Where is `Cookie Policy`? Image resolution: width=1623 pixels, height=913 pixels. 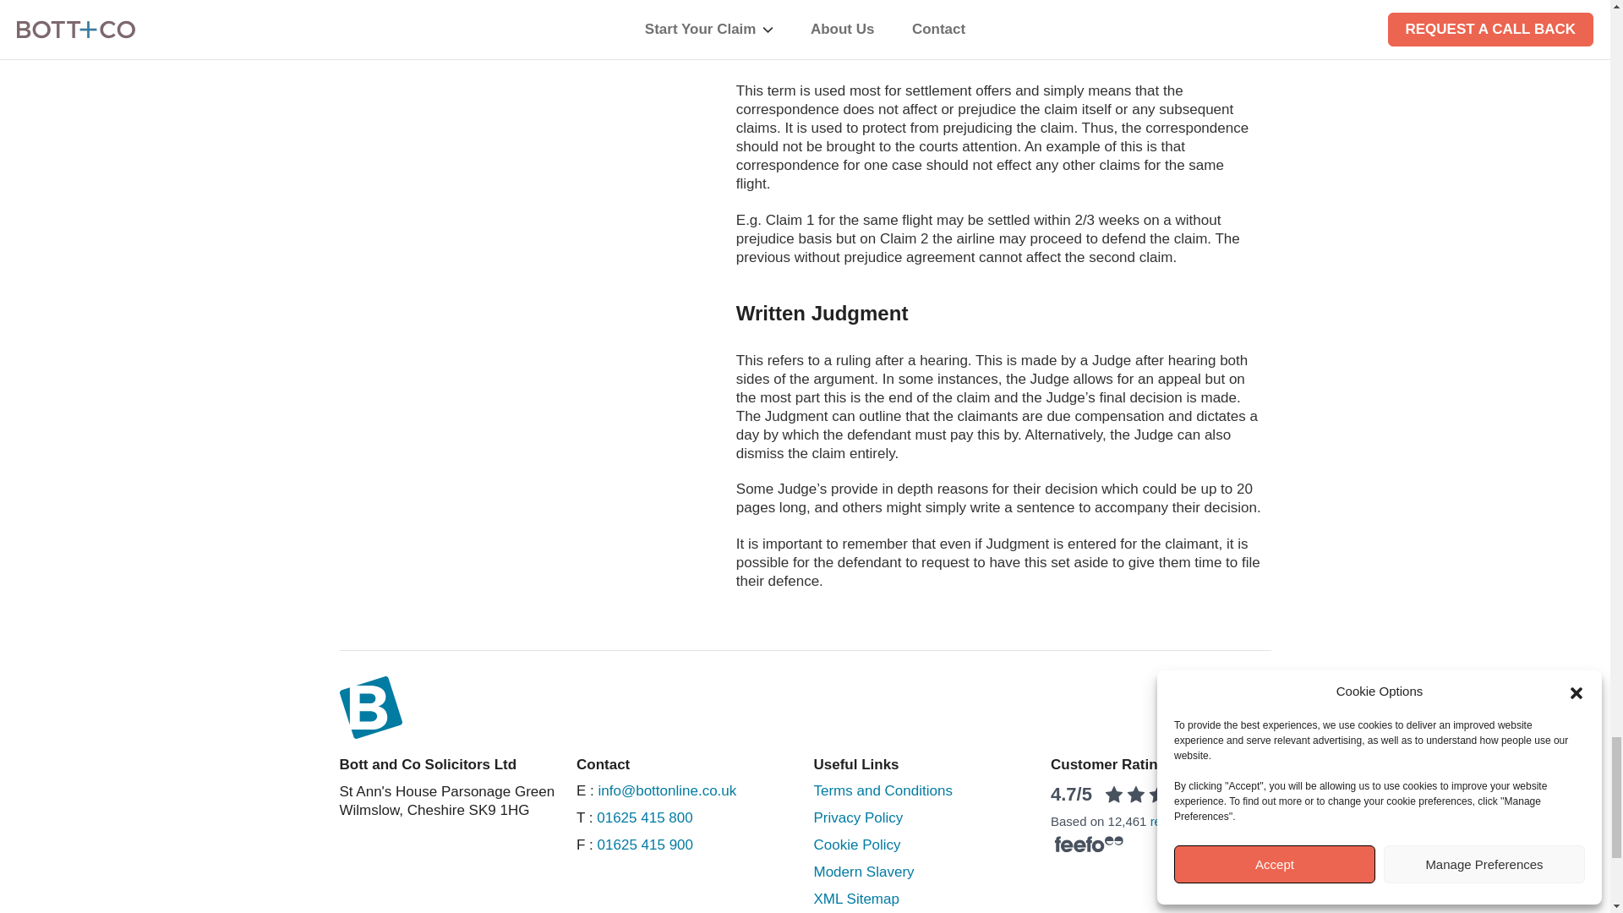 Cookie Policy is located at coordinates (857, 817).